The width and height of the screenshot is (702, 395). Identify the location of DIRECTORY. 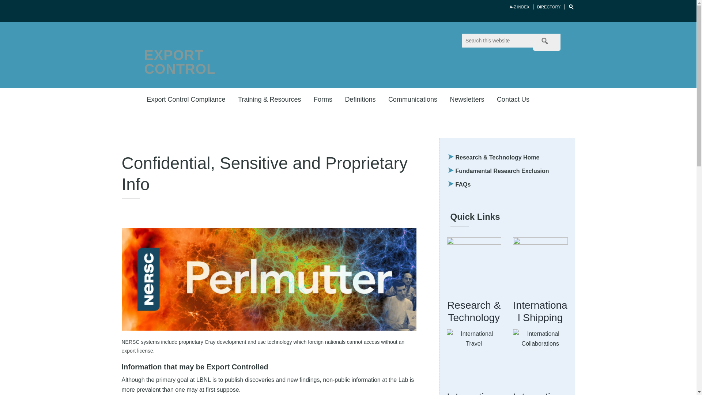
(548, 7).